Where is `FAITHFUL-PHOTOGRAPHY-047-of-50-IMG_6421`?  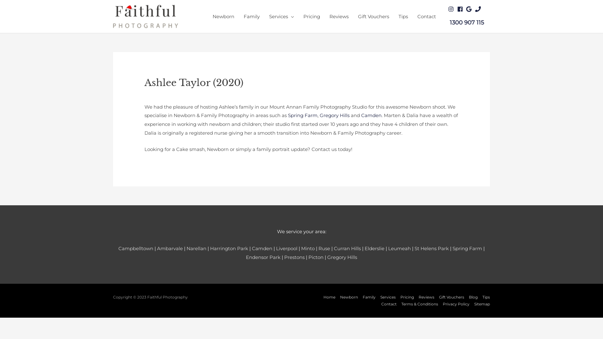
FAITHFUL-PHOTOGRAPHY-047-of-50-IMG_6421 is located at coordinates (188, 96).